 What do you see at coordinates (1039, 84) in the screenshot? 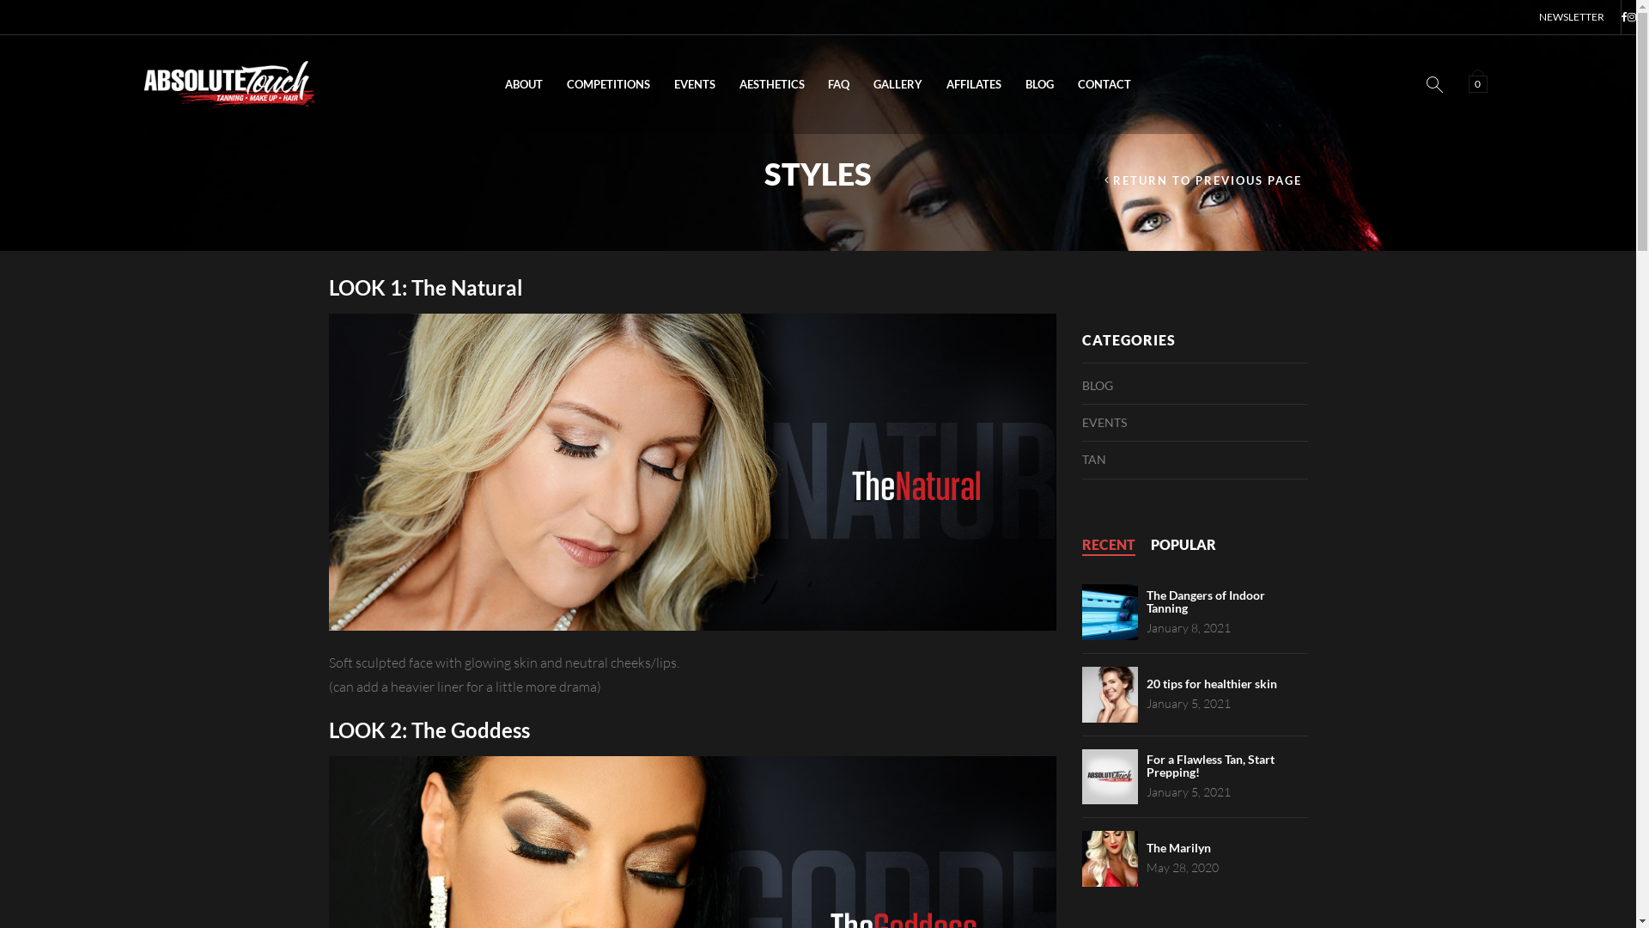
I see `BLOG` at bounding box center [1039, 84].